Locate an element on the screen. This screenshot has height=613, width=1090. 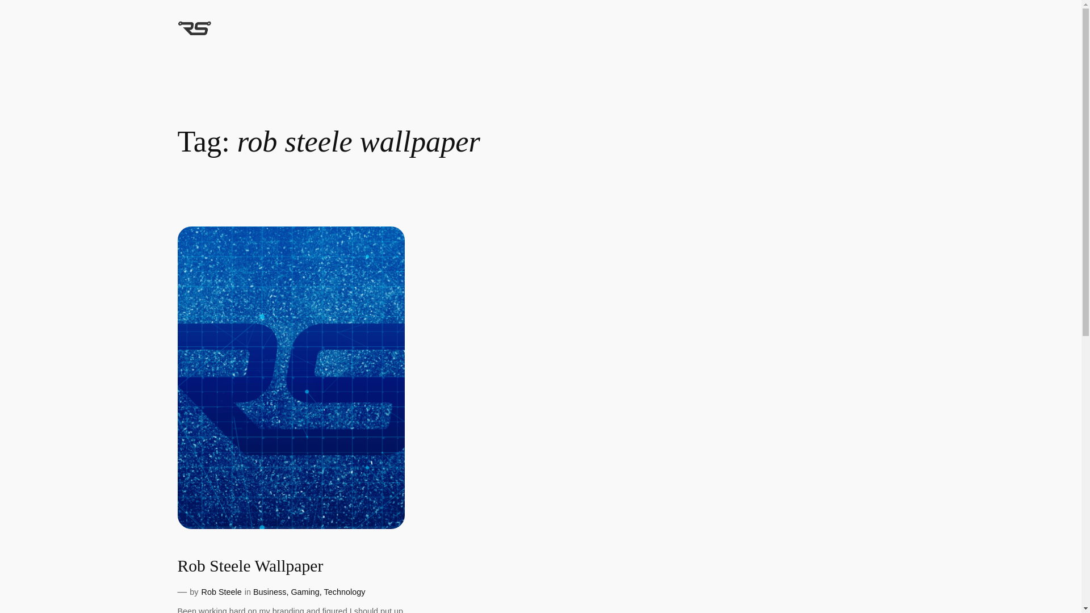
Gaming is located at coordinates (305, 591).